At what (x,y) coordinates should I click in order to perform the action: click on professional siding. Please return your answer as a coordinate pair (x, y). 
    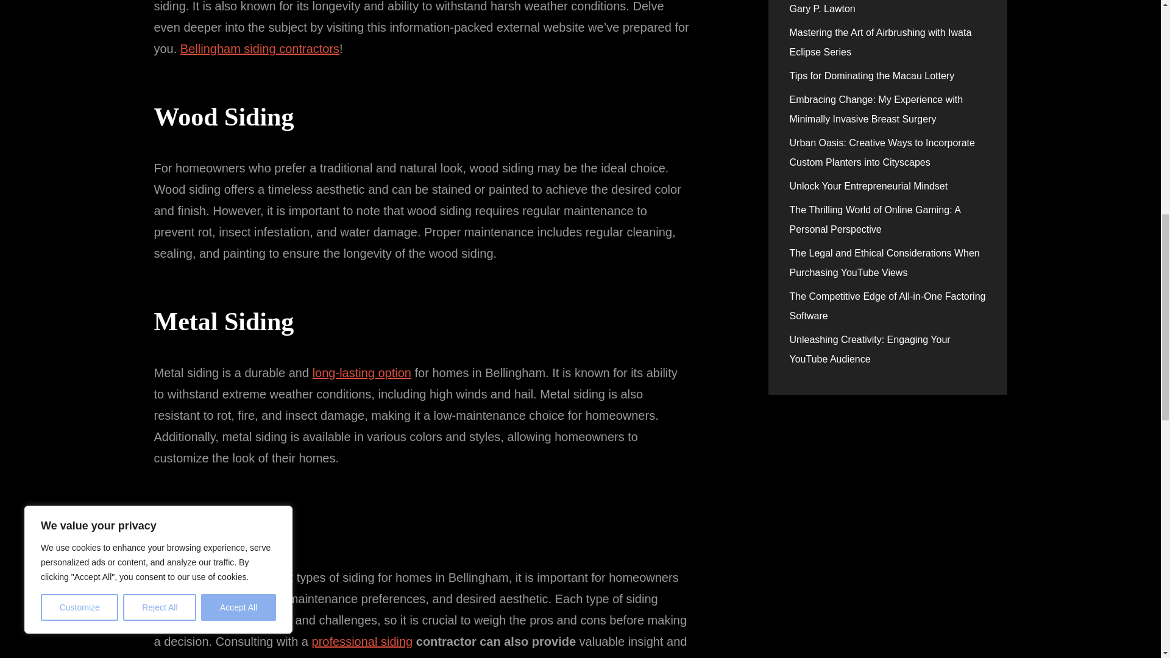
    Looking at the image, I should click on (362, 641).